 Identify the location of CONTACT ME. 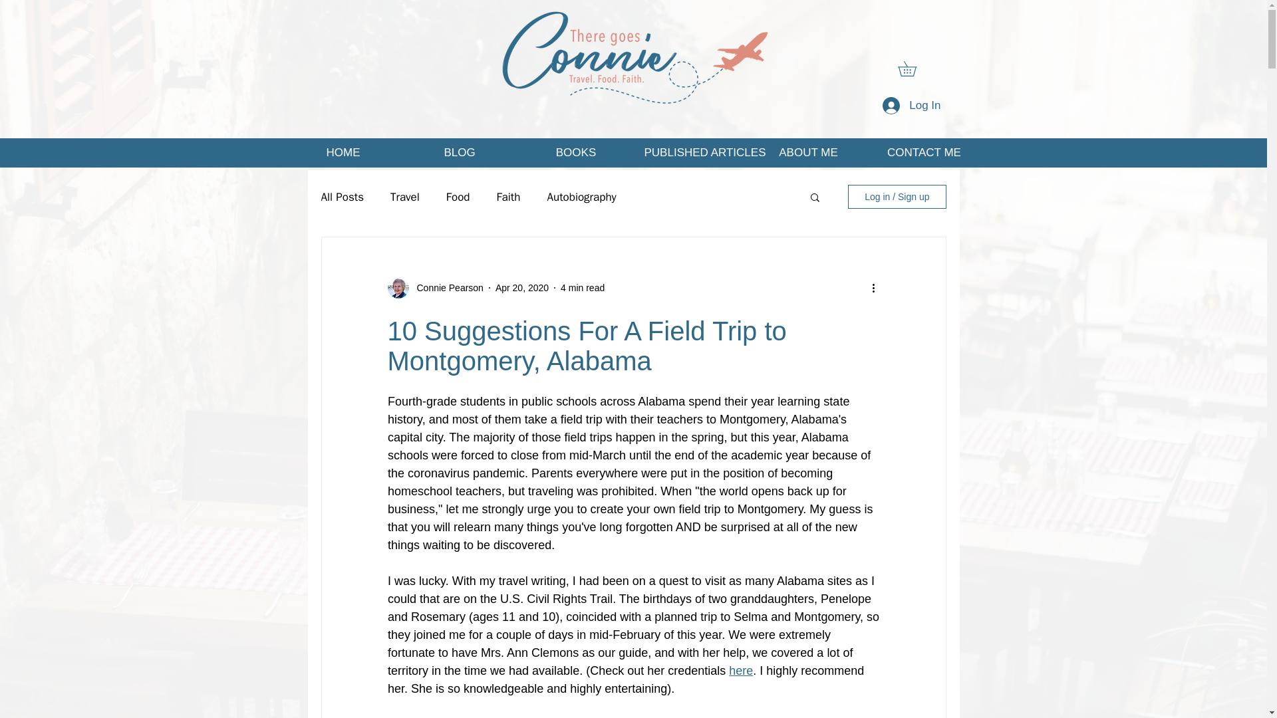
(923, 153).